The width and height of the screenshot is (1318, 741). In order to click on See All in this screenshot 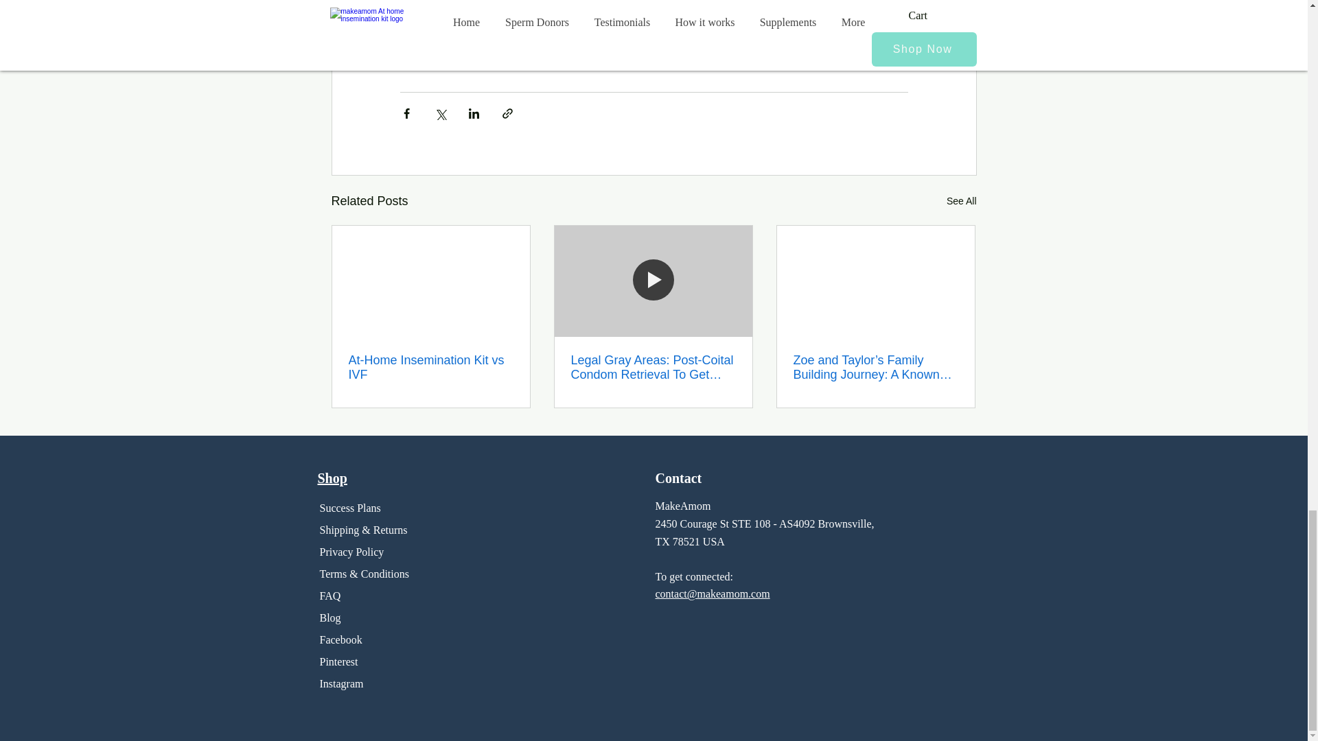, I will do `click(961, 200)`.